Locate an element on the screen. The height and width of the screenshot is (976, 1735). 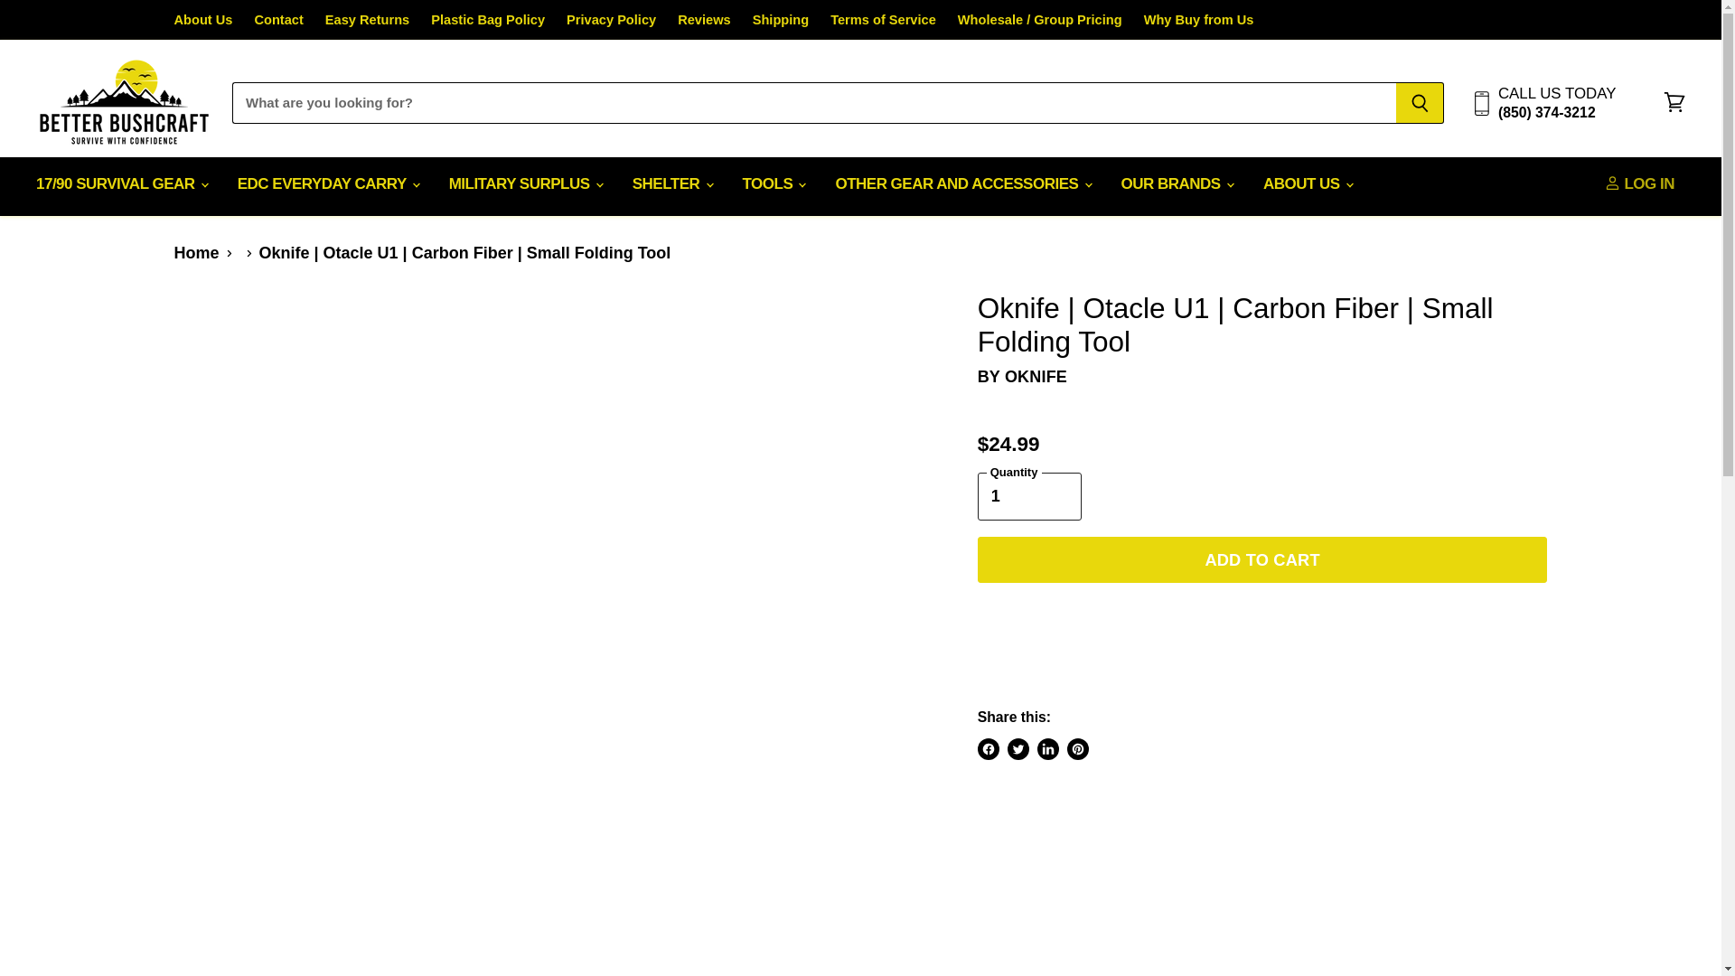
ACCOUNT ICON is located at coordinates (1612, 183).